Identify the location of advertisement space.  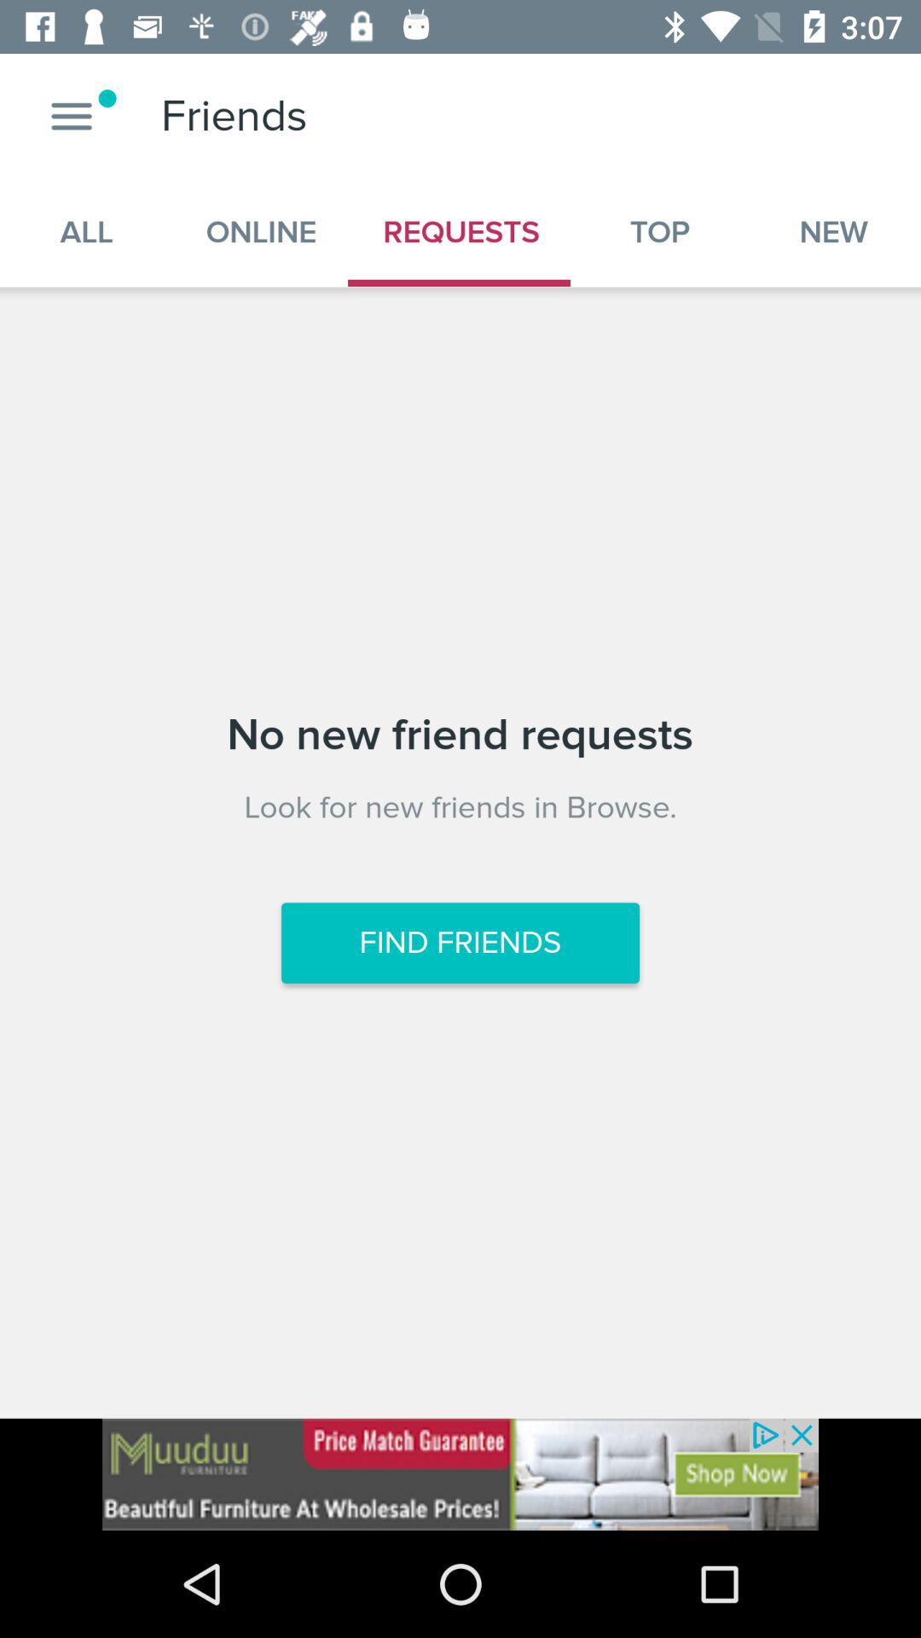
(460, 1474).